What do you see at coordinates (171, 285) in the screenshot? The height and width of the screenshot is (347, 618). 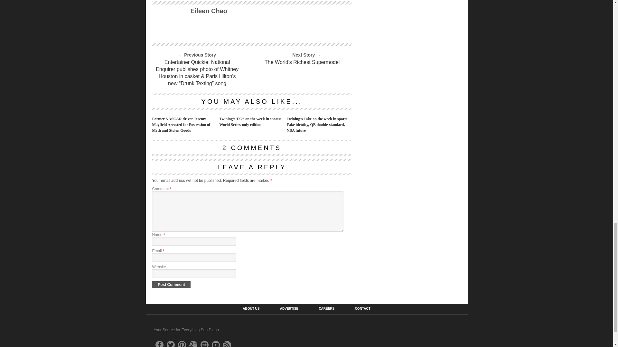 I see `Post Comment` at bounding box center [171, 285].